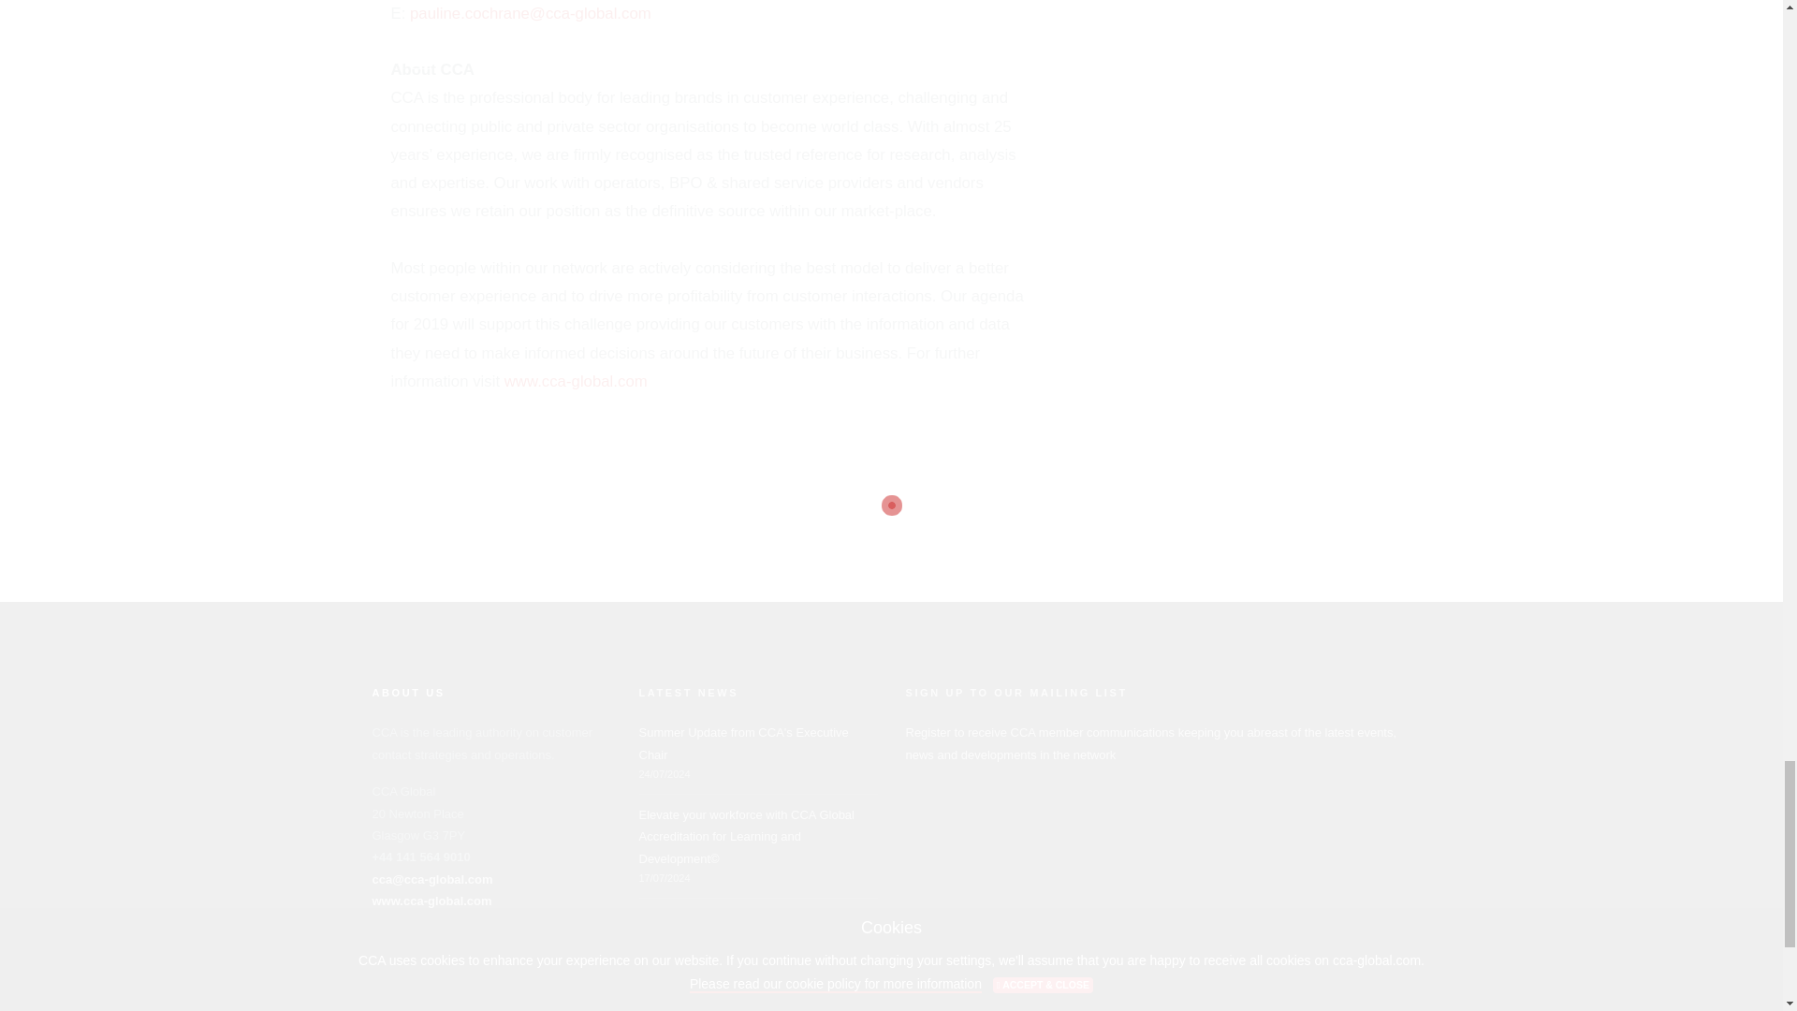 The width and height of the screenshot is (1797, 1011). What do you see at coordinates (576, 381) in the screenshot?
I see `www.cca-global.com` at bounding box center [576, 381].